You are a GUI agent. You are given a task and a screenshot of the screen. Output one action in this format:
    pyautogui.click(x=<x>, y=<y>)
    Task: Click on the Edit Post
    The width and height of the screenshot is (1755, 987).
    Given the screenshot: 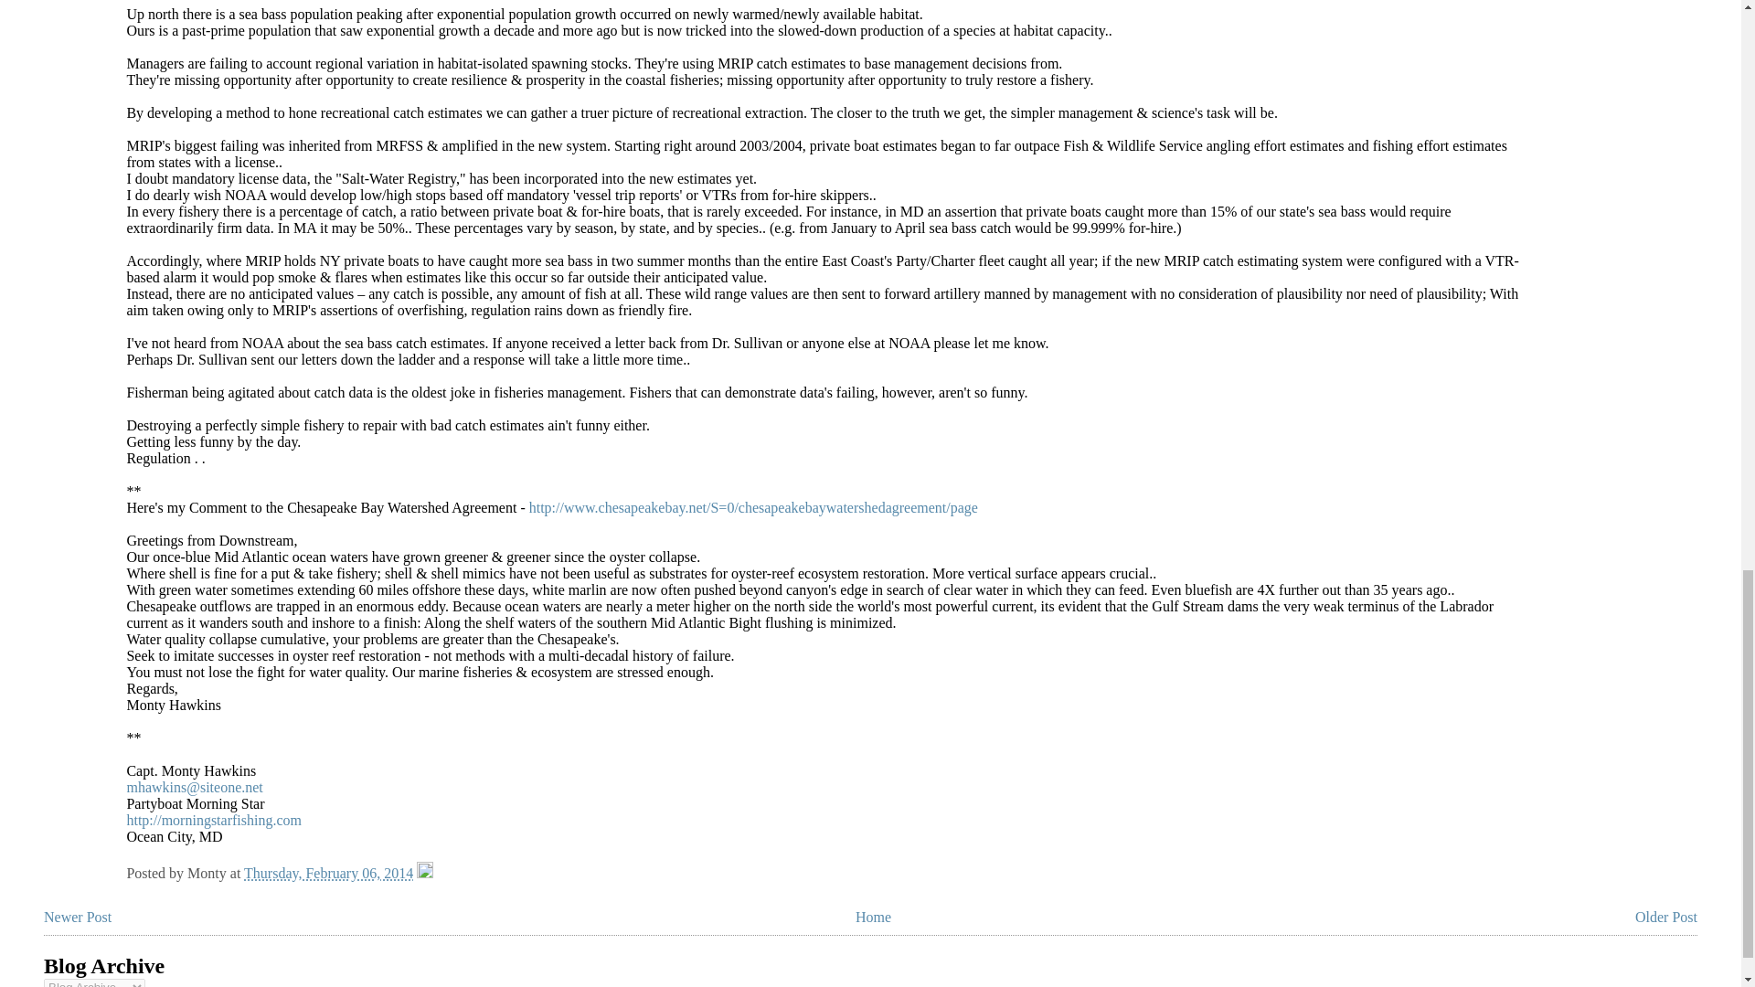 What is the action you would take?
    pyautogui.click(x=425, y=874)
    